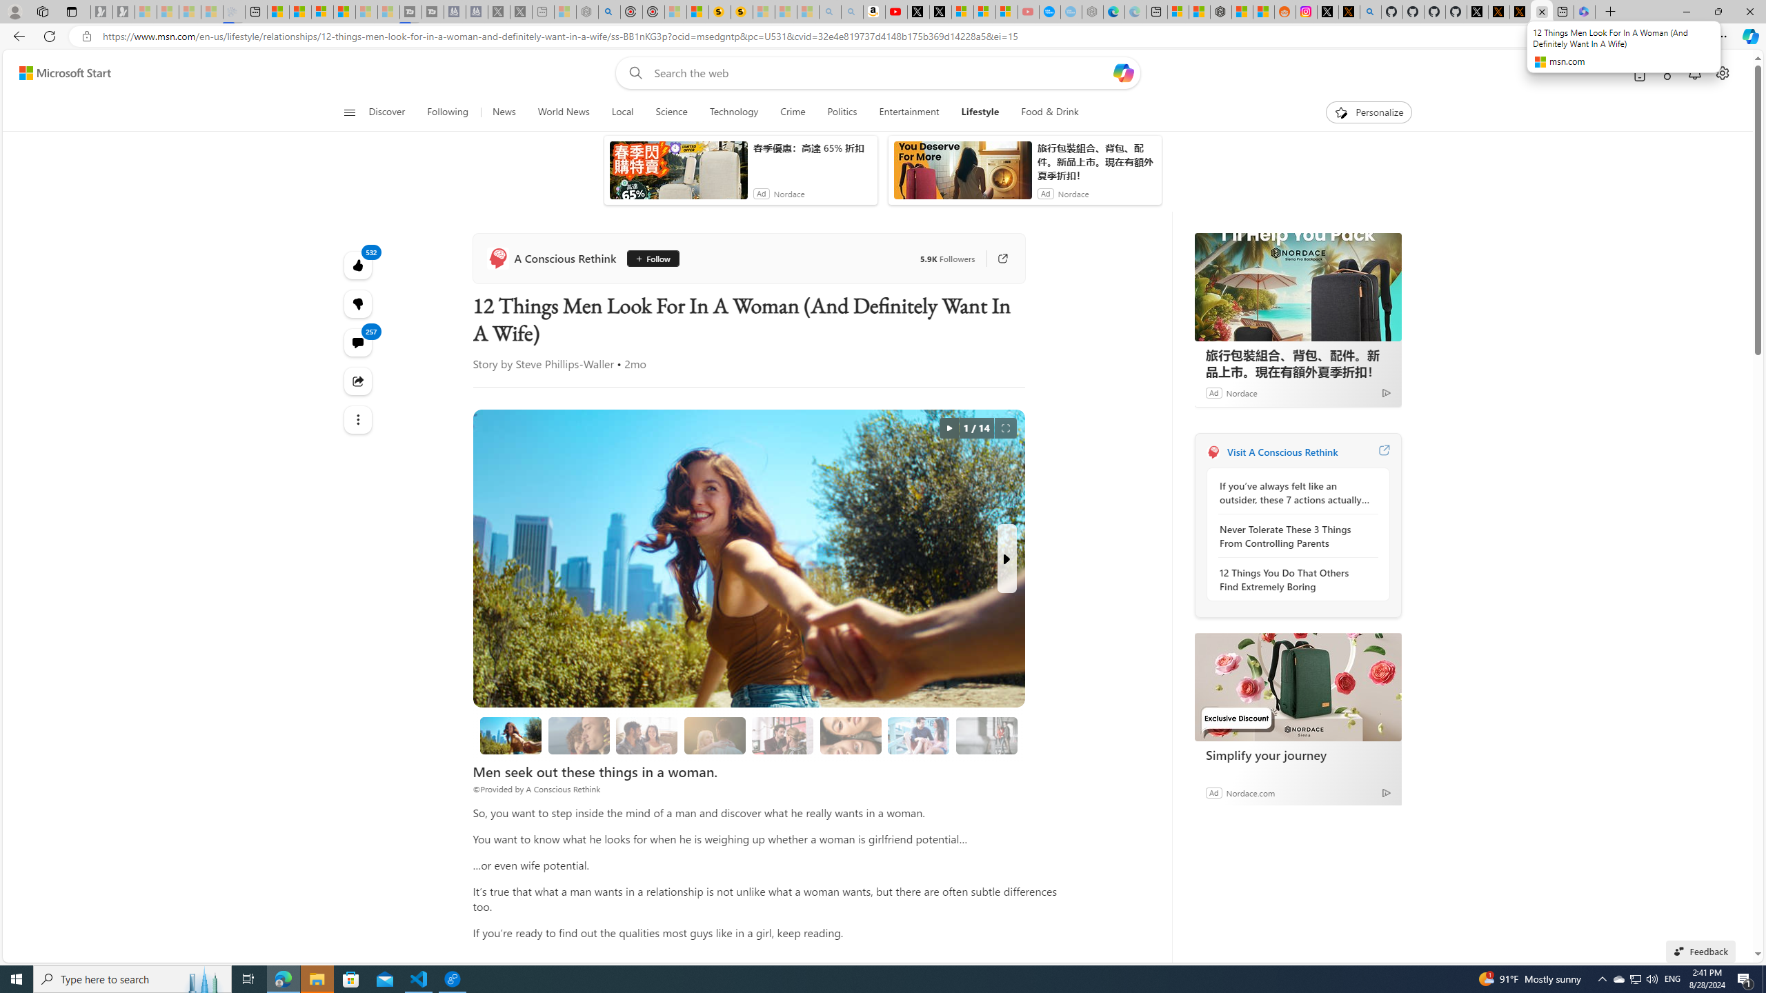 Image resolution: width=1766 pixels, height=993 pixels. What do you see at coordinates (1585, 12) in the screenshot?
I see `Login | Microsoft 365` at bounding box center [1585, 12].